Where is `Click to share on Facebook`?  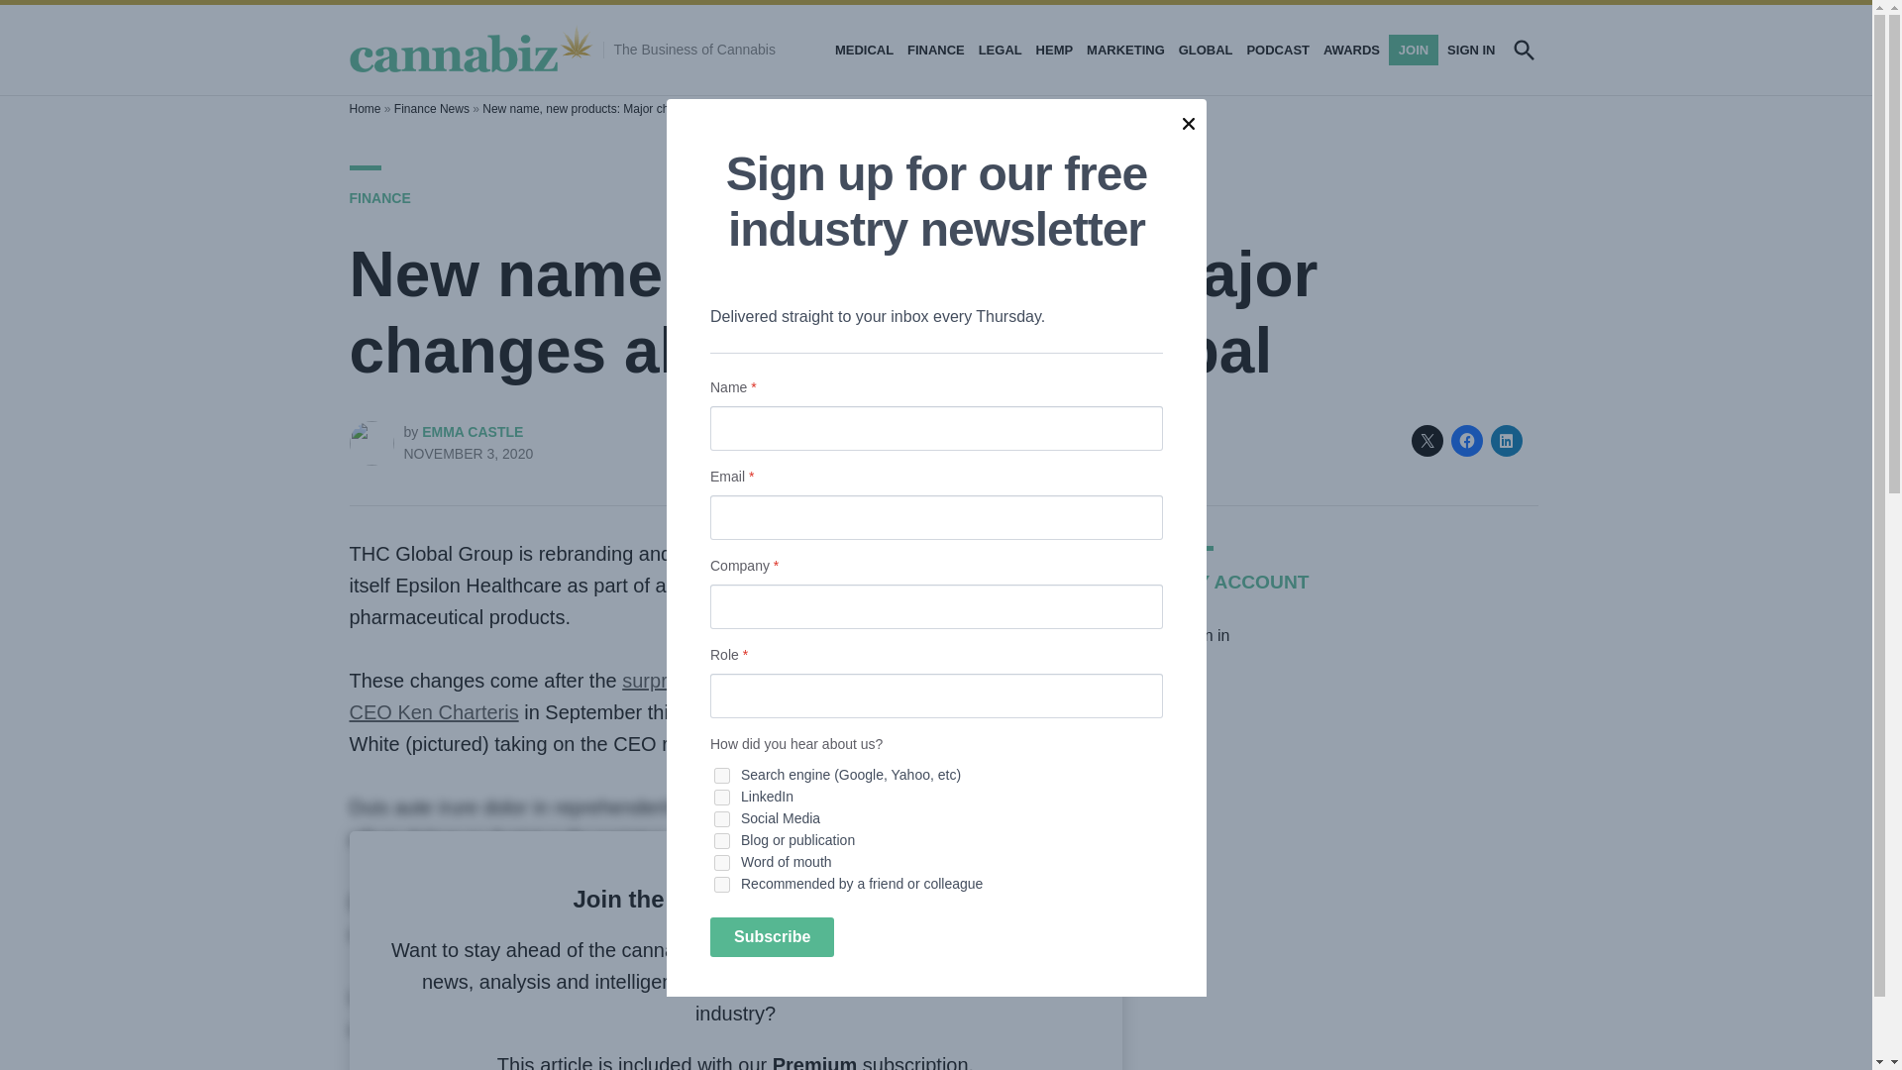 Click to share on Facebook is located at coordinates (1465, 440).